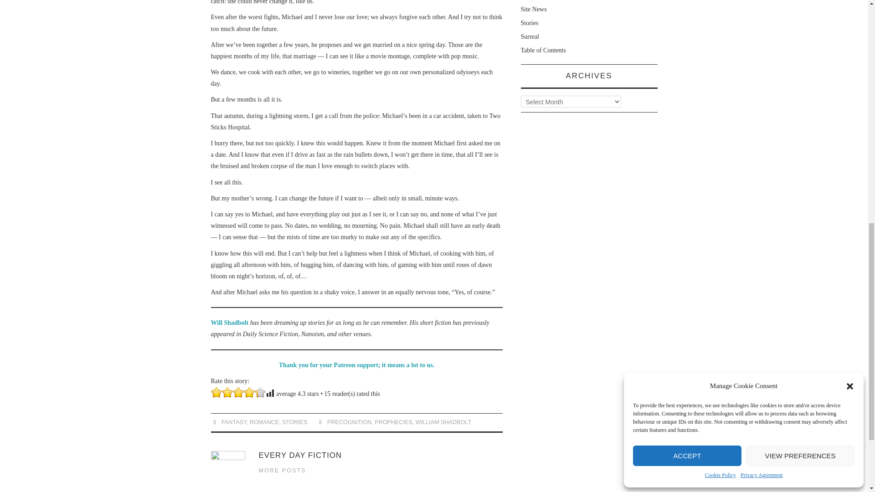 The image size is (875, 492). What do you see at coordinates (283, 471) in the screenshot?
I see `MORE POSTS` at bounding box center [283, 471].